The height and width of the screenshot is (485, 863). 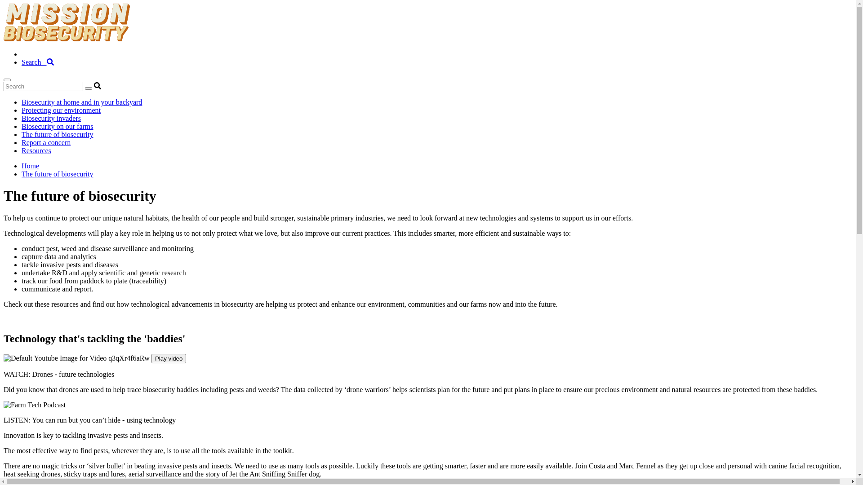 What do you see at coordinates (58, 135) in the screenshot?
I see `The future of biosecurity` at bounding box center [58, 135].